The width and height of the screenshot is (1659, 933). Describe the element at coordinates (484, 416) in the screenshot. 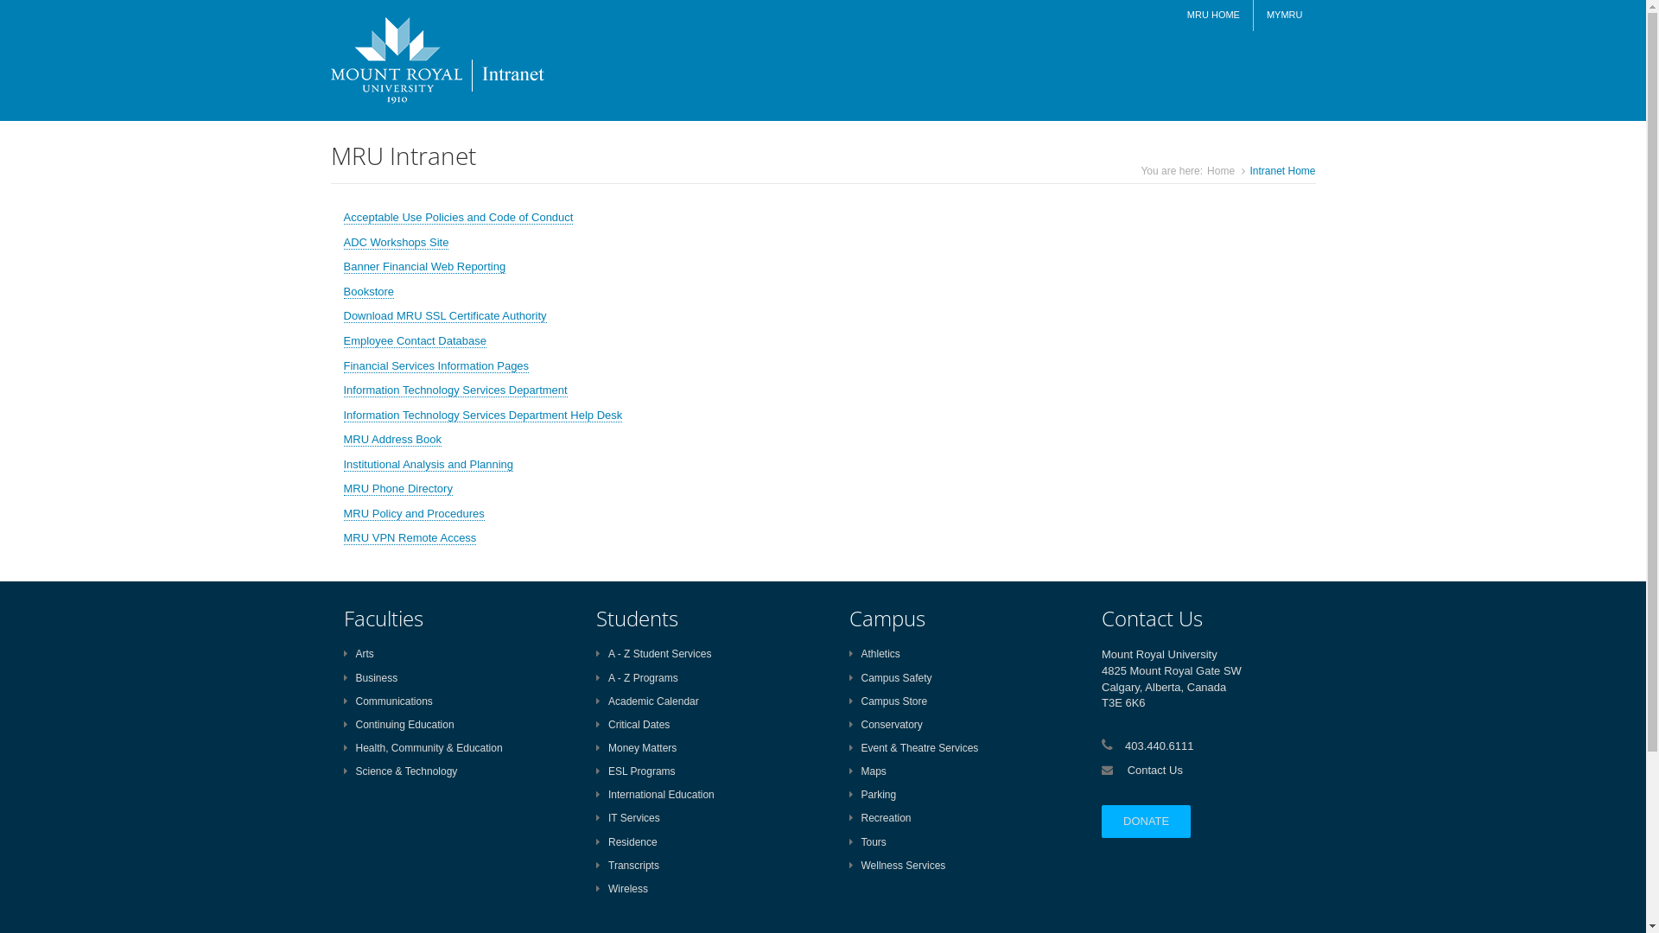

I see `Information Technology Services Department Help Desk` at that location.